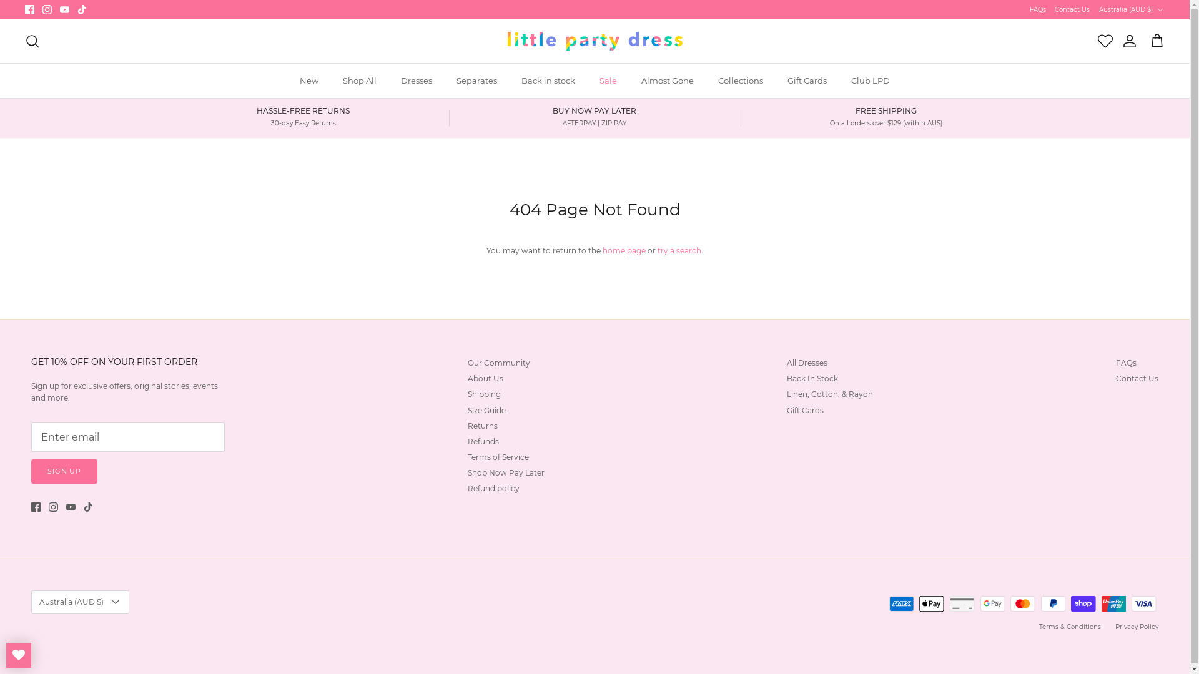 The height and width of the screenshot is (674, 1199). I want to click on Cart, so click(1157, 41).